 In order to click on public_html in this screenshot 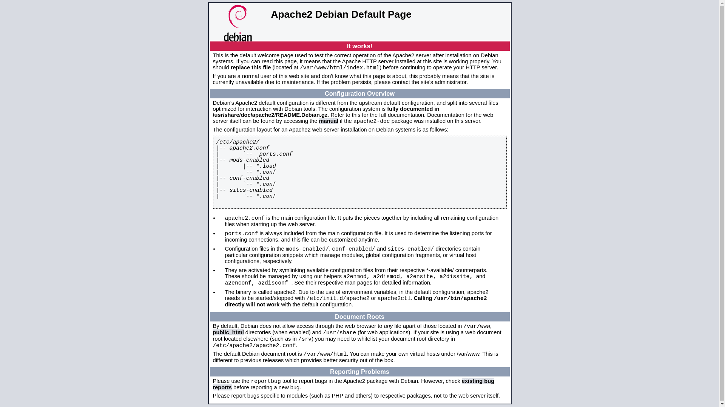, I will do `click(228, 332)`.